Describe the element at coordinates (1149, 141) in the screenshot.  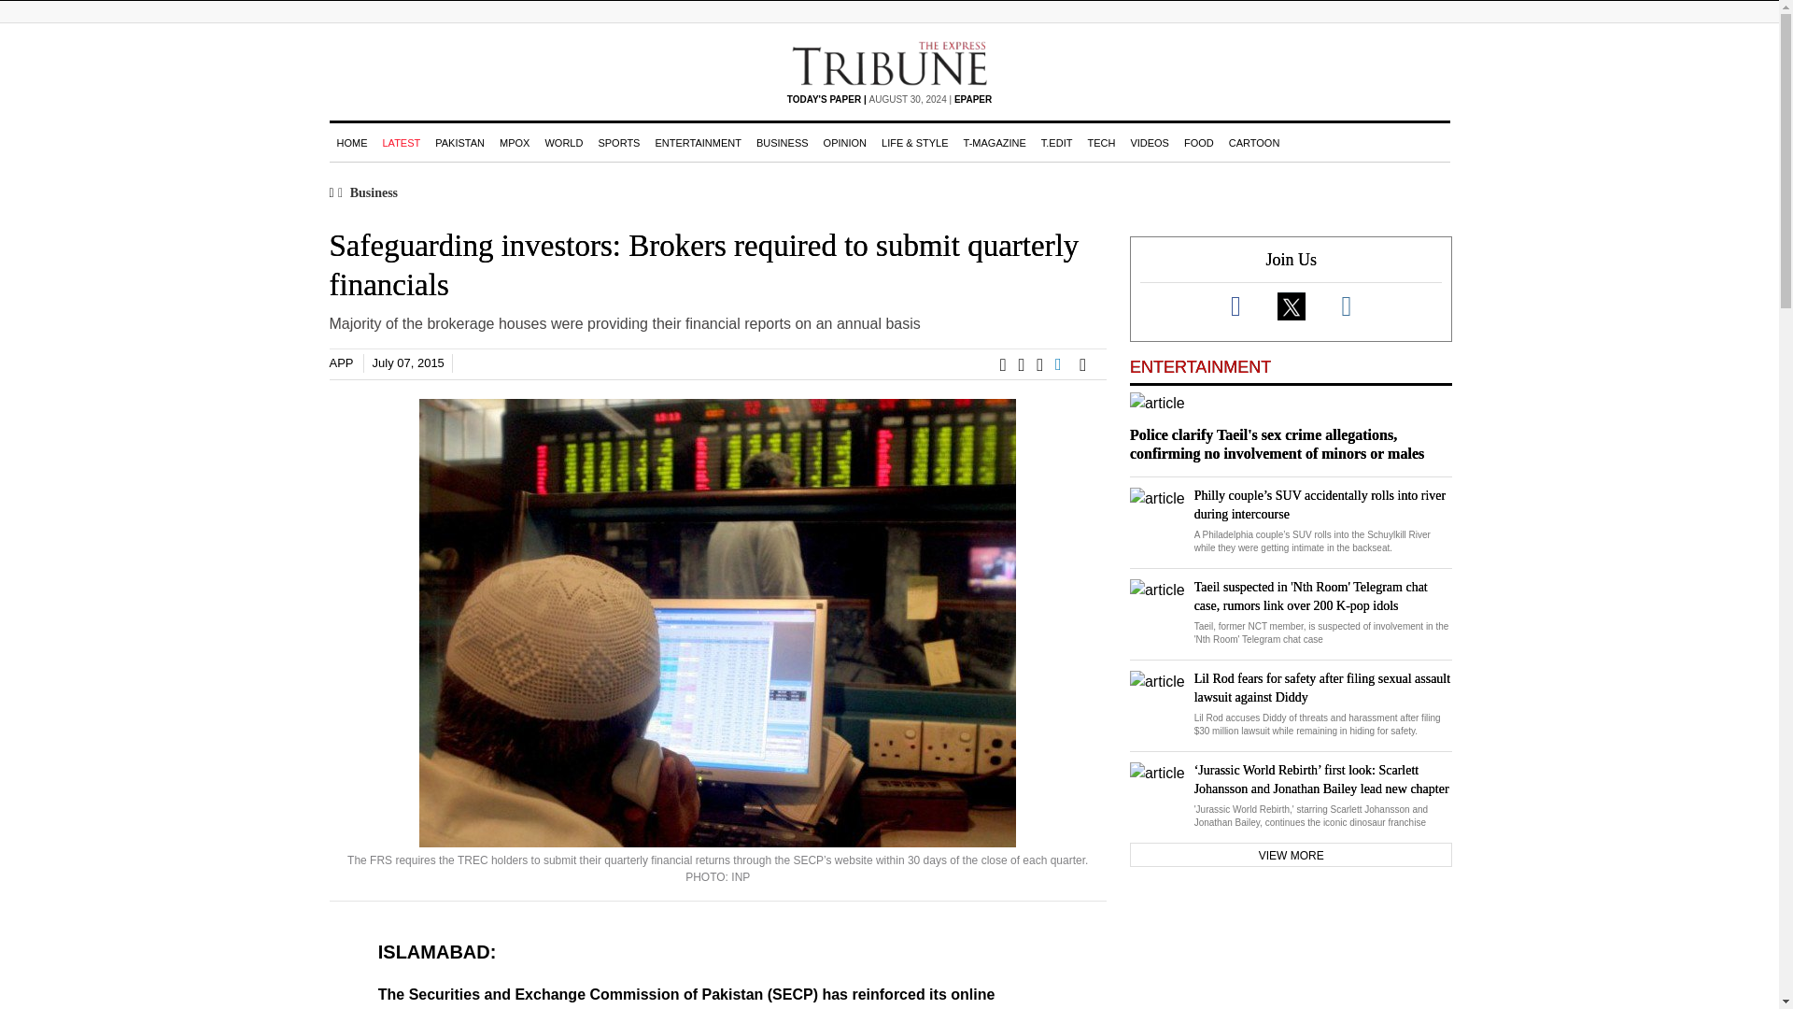
I see `VIDEOS` at that location.